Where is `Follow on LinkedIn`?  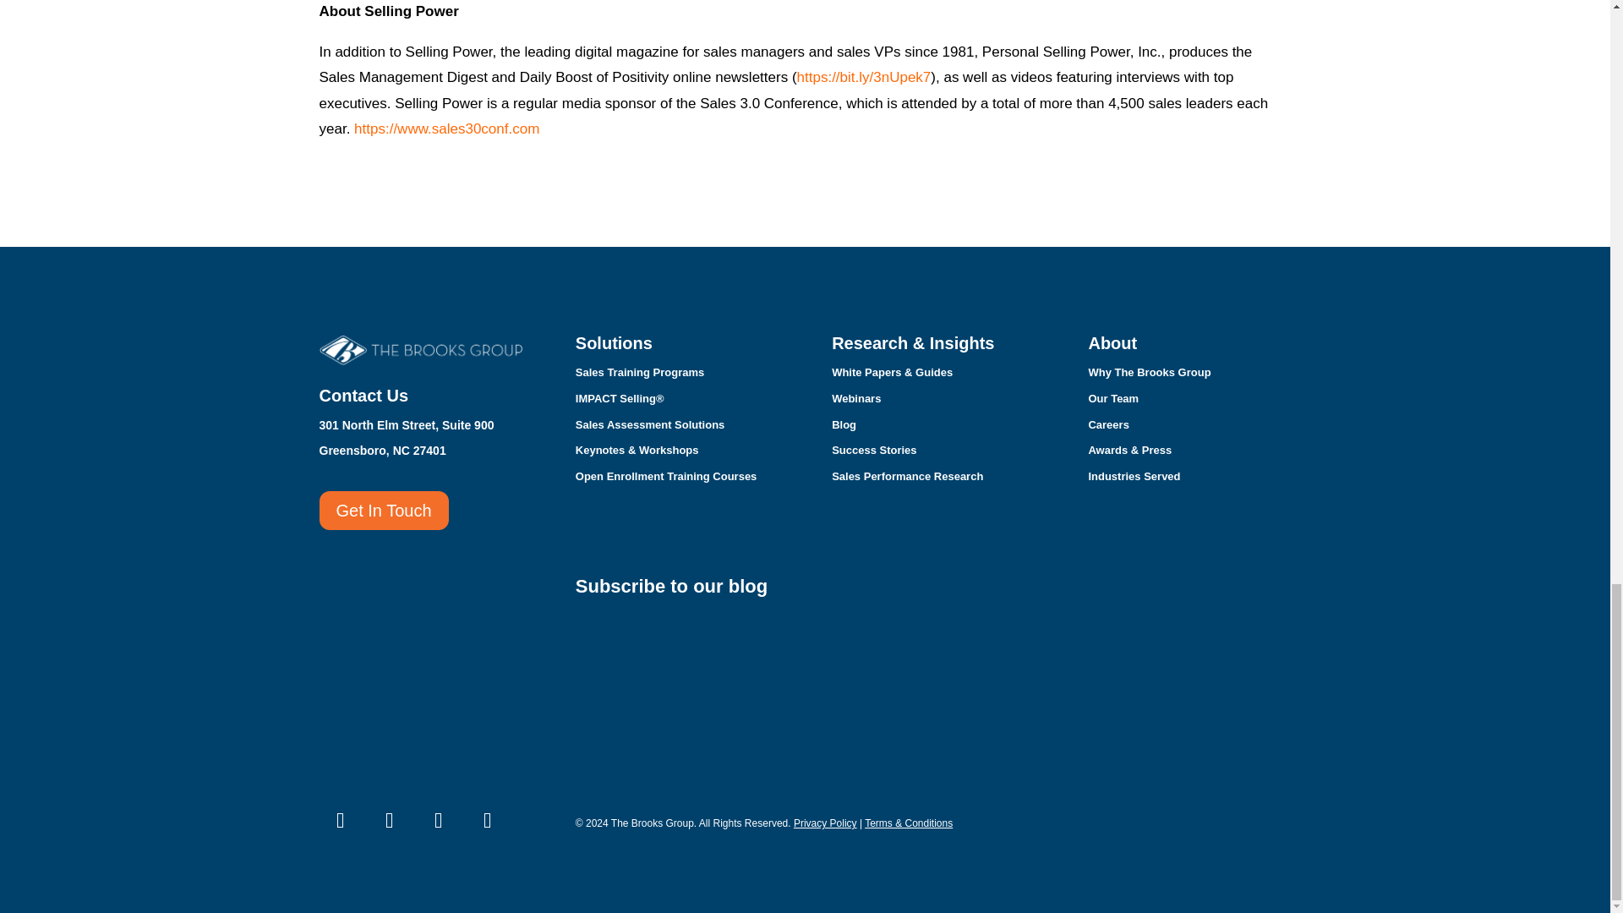
Follow on LinkedIn is located at coordinates (341, 820).